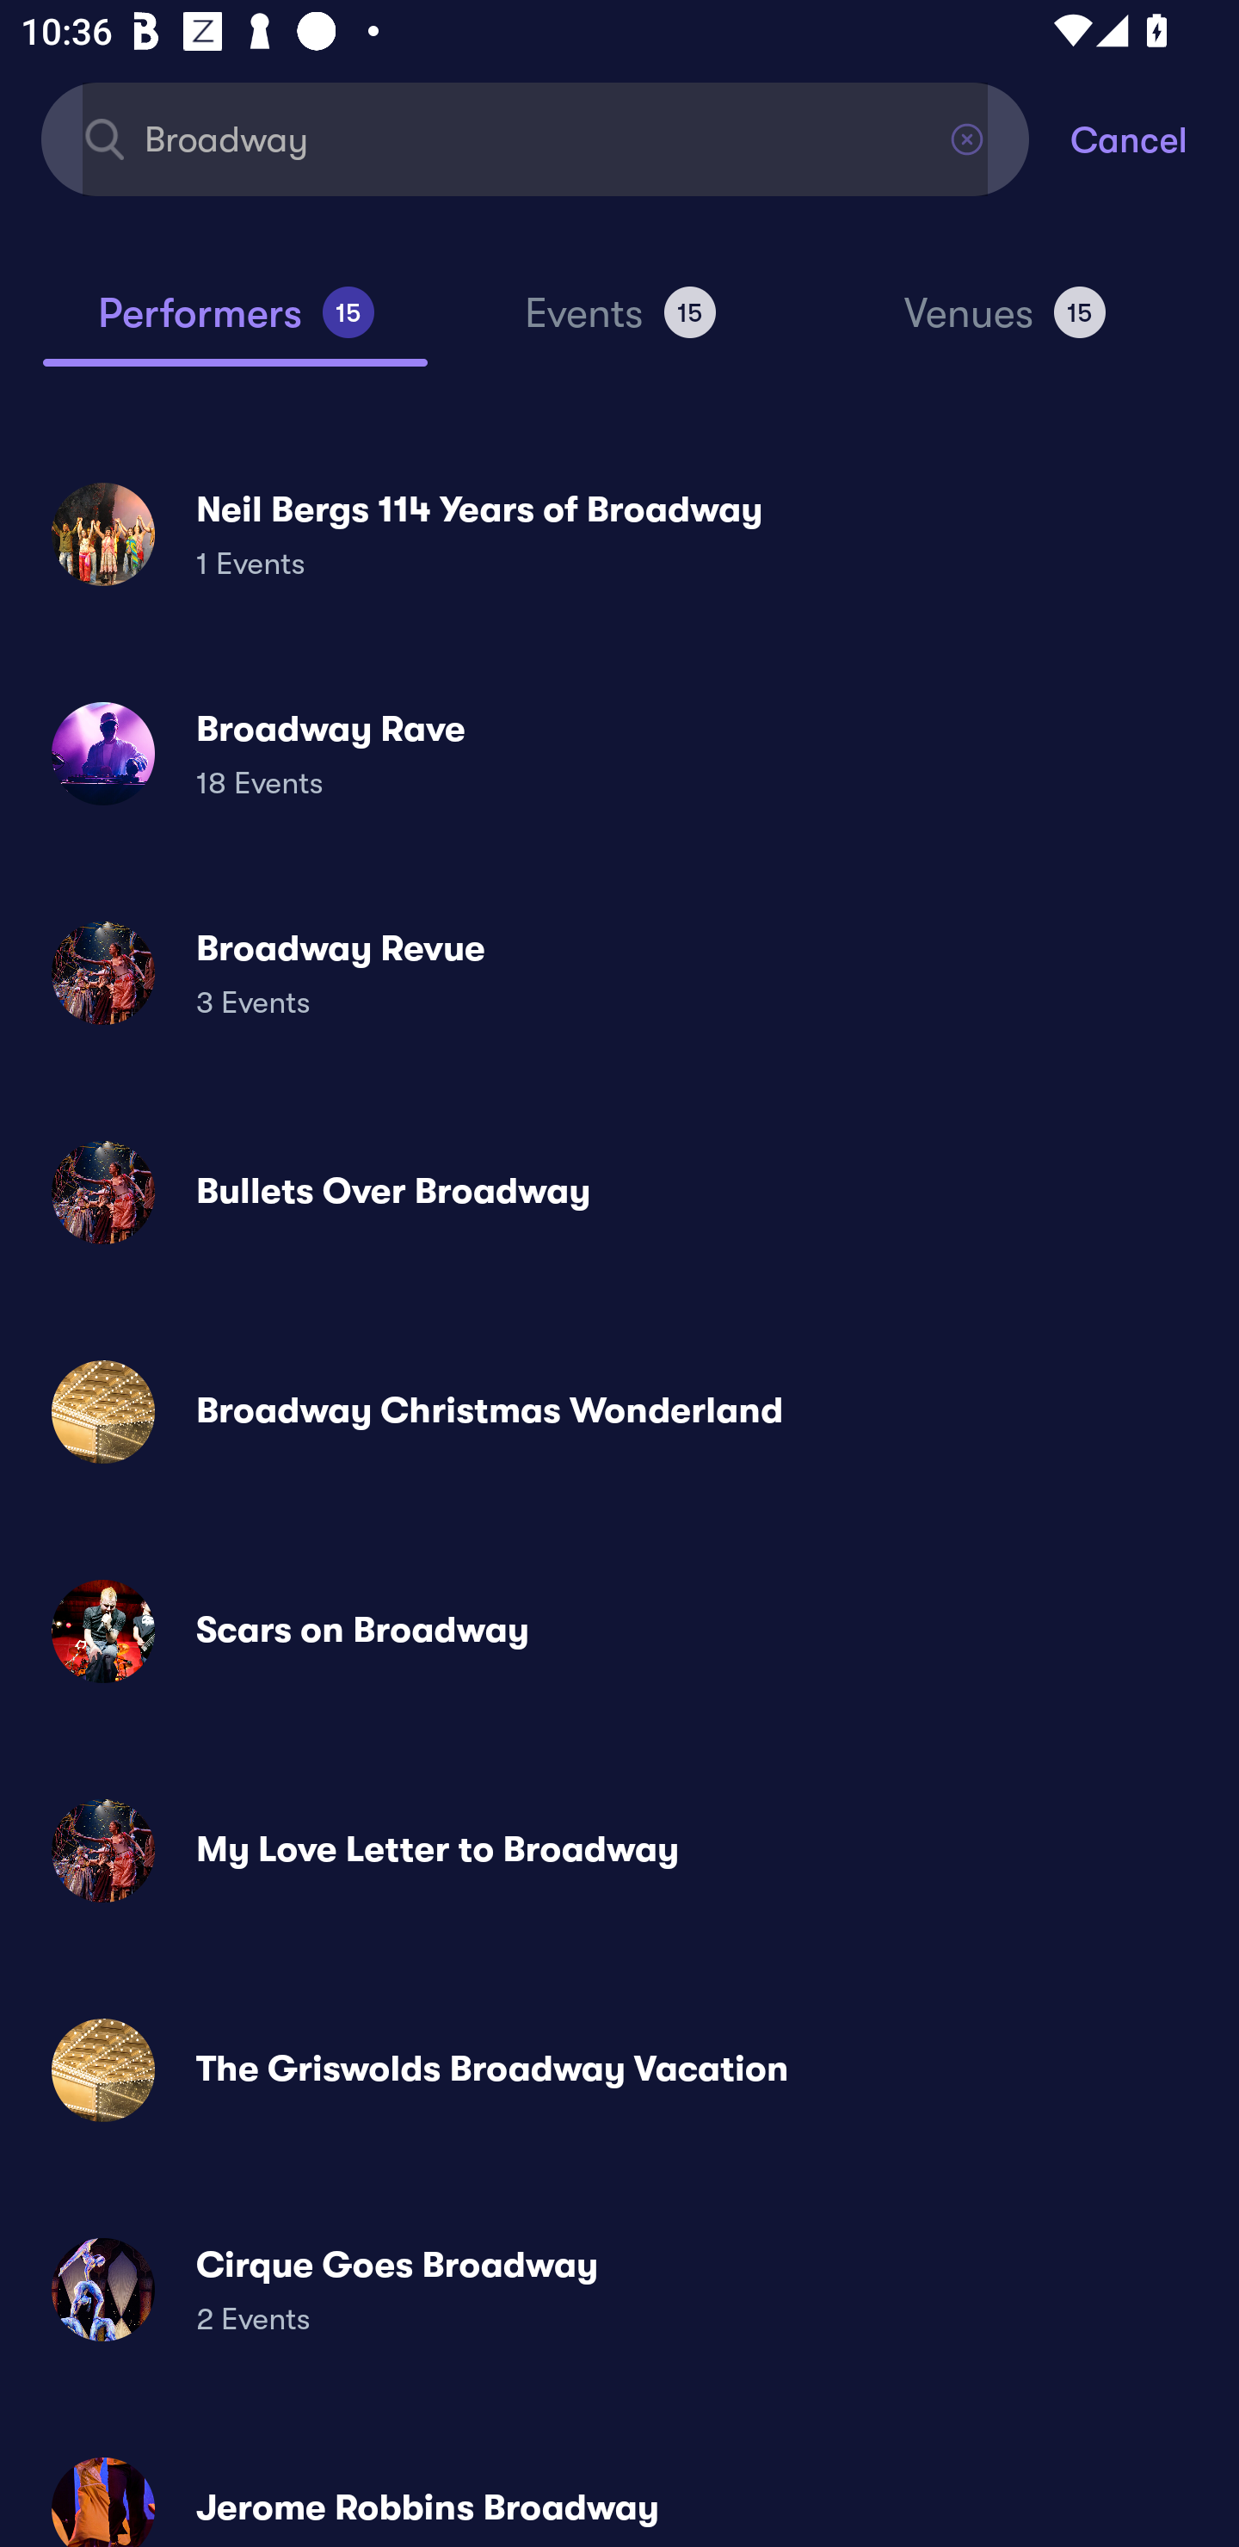  I want to click on Neil Bergs 114 Years of Broadway 1 Events, so click(619, 533).